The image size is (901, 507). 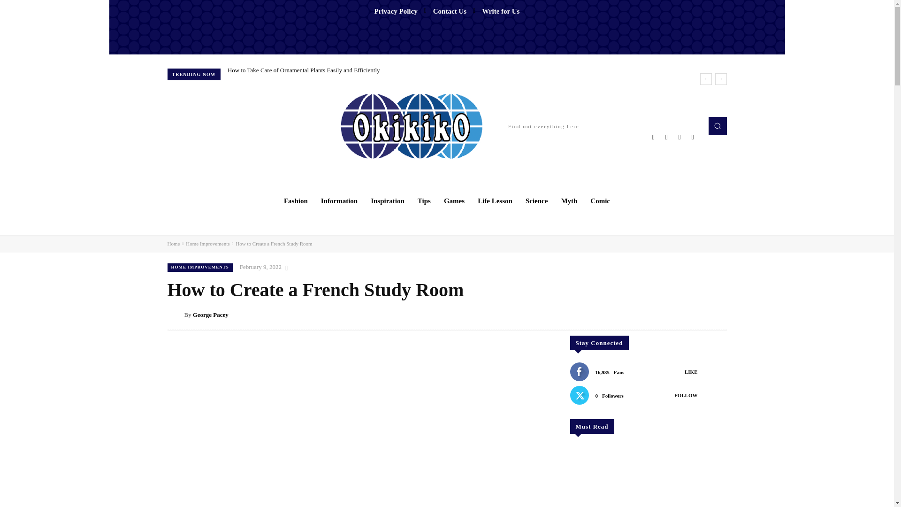 What do you see at coordinates (304, 69) in the screenshot?
I see `How to Take Care of Ornamental Plants Easily and Efficiently` at bounding box center [304, 69].